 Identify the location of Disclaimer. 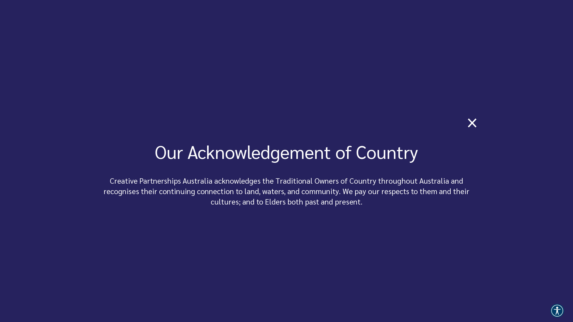
(277, 305).